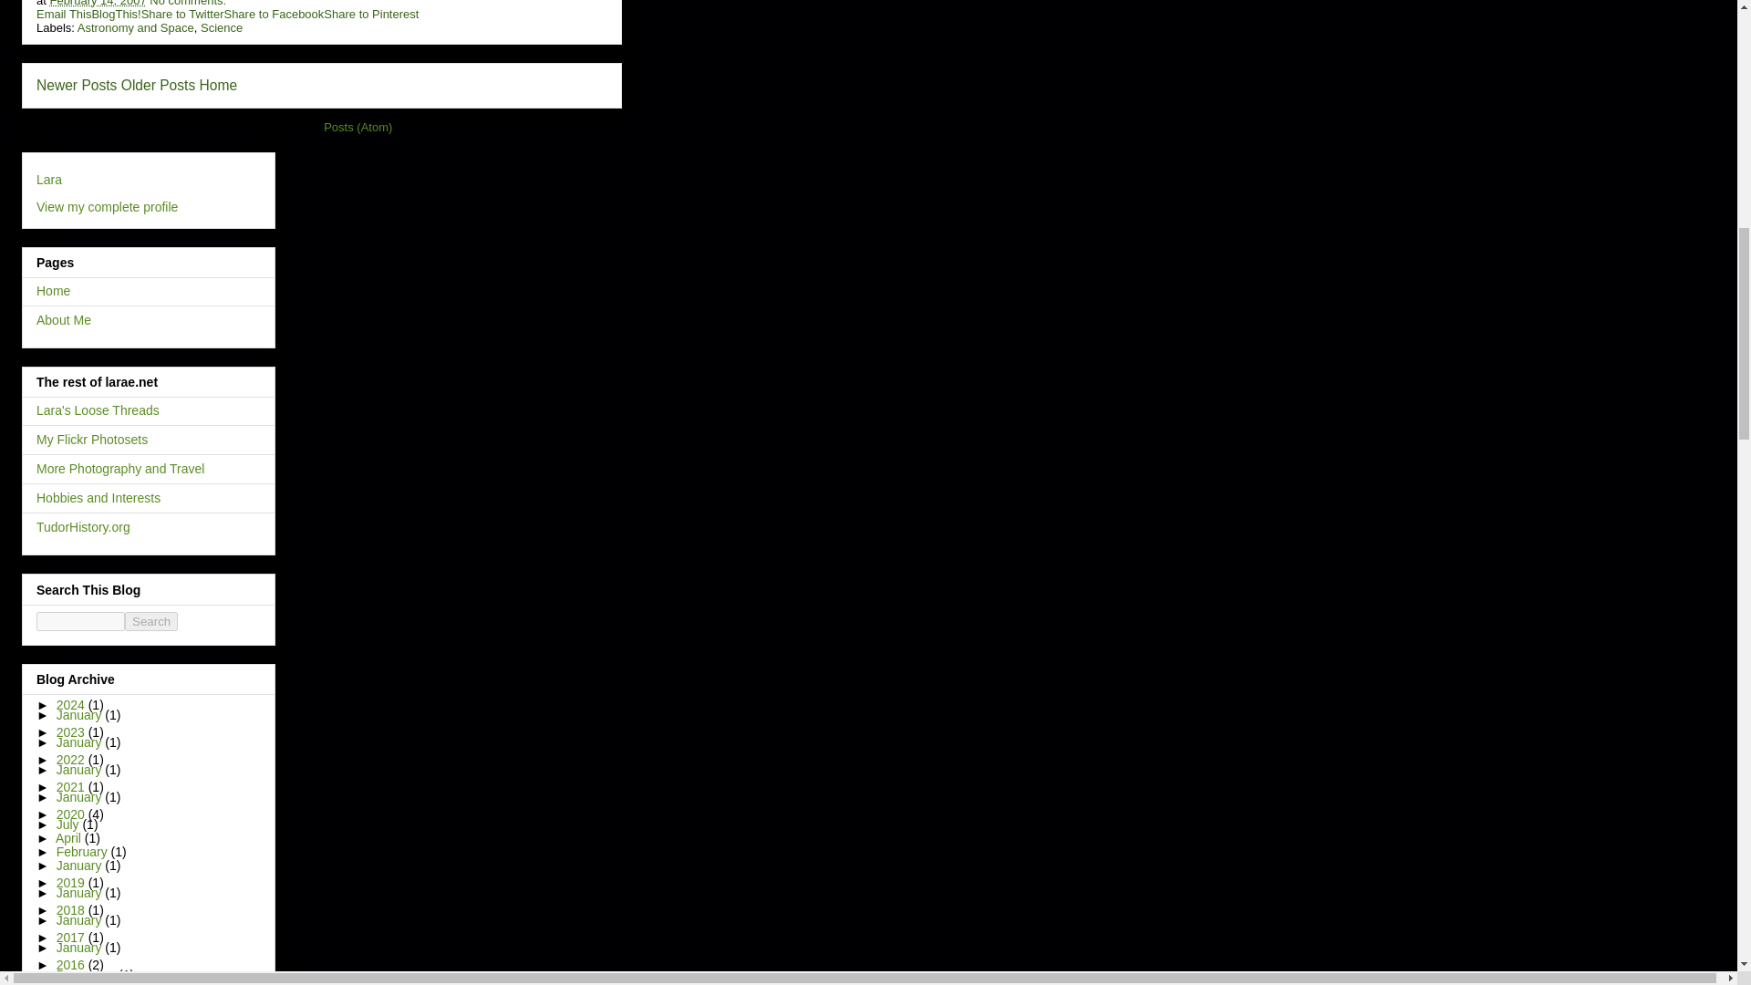  I want to click on Search, so click(151, 621).